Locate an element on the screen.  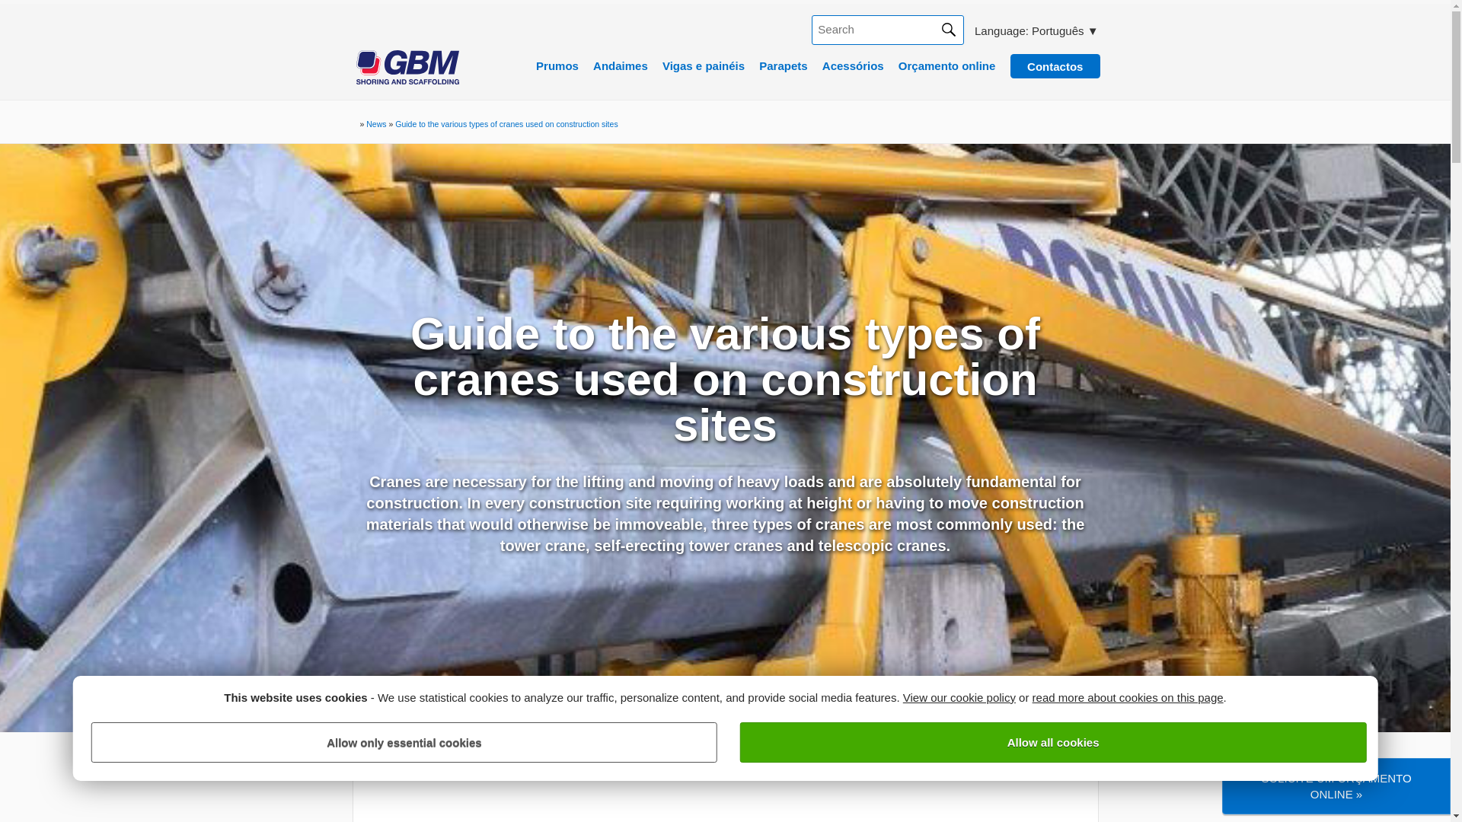
Andaimes is located at coordinates (620, 68).